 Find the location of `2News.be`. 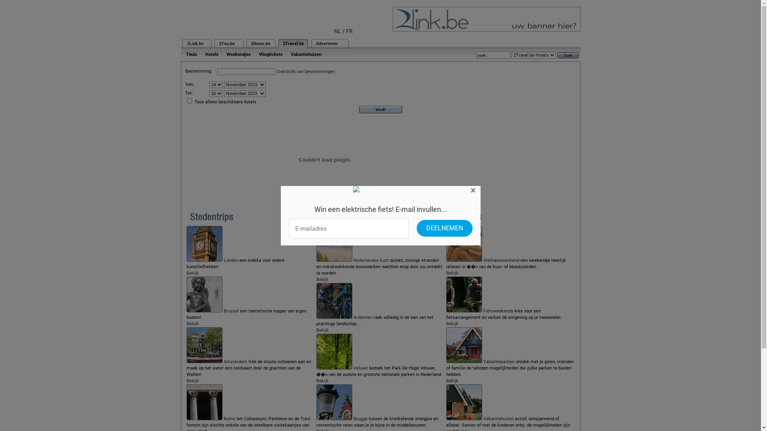

2News.be is located at coordinates (260, 44).